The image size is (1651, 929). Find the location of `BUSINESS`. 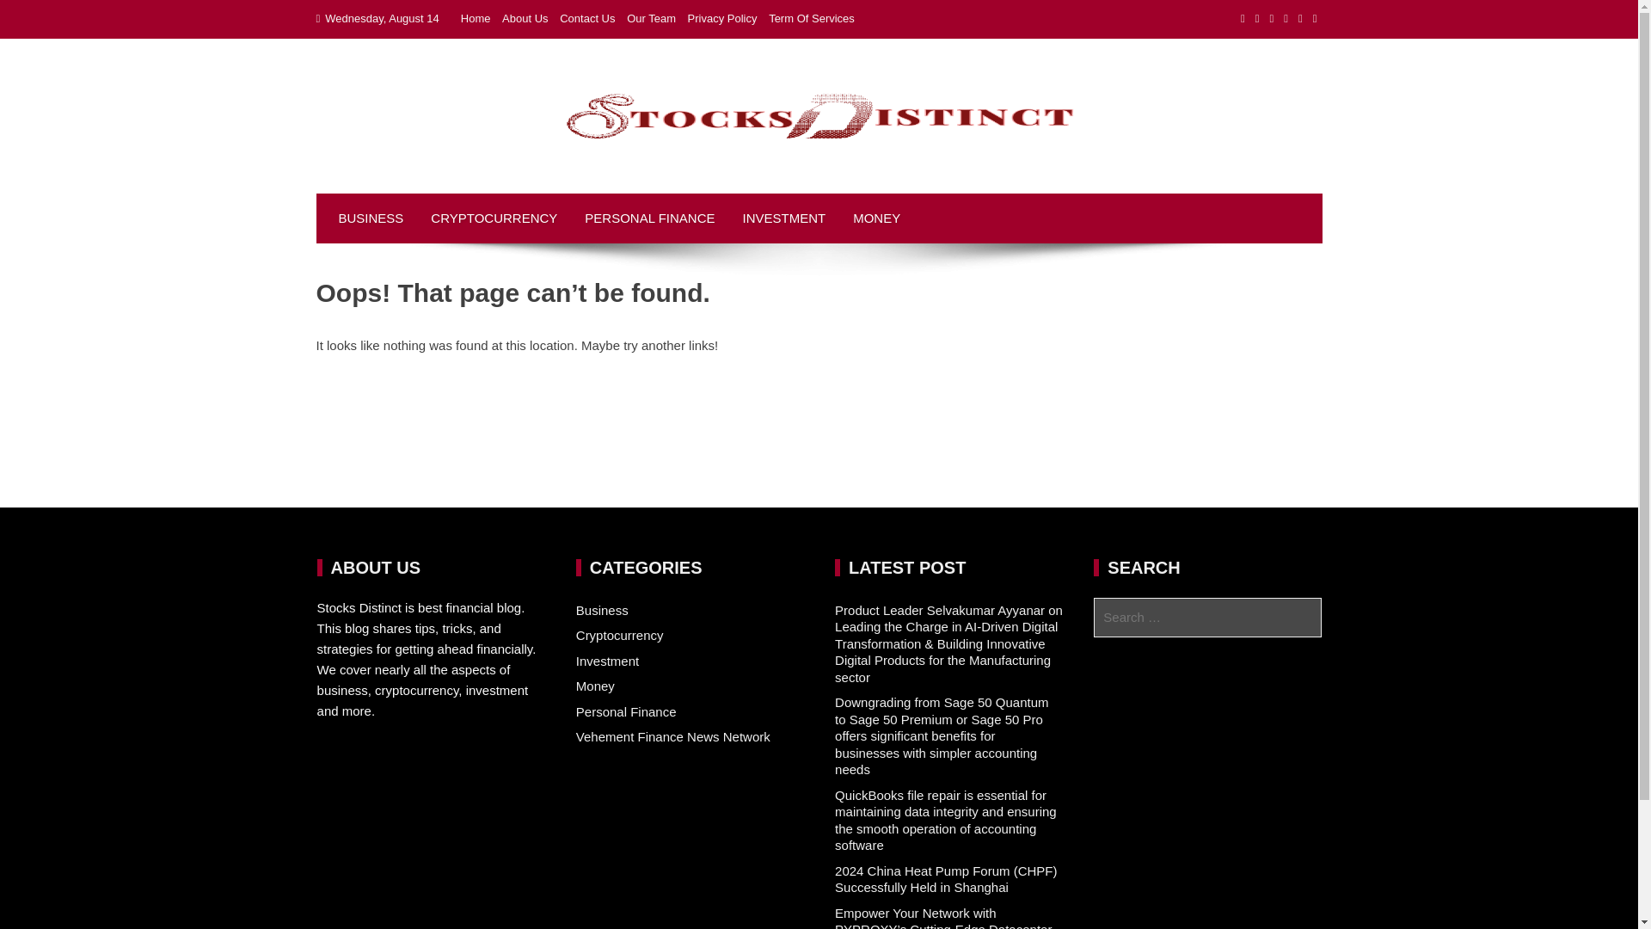

BUSINESS is located at coordinates (371, 218).